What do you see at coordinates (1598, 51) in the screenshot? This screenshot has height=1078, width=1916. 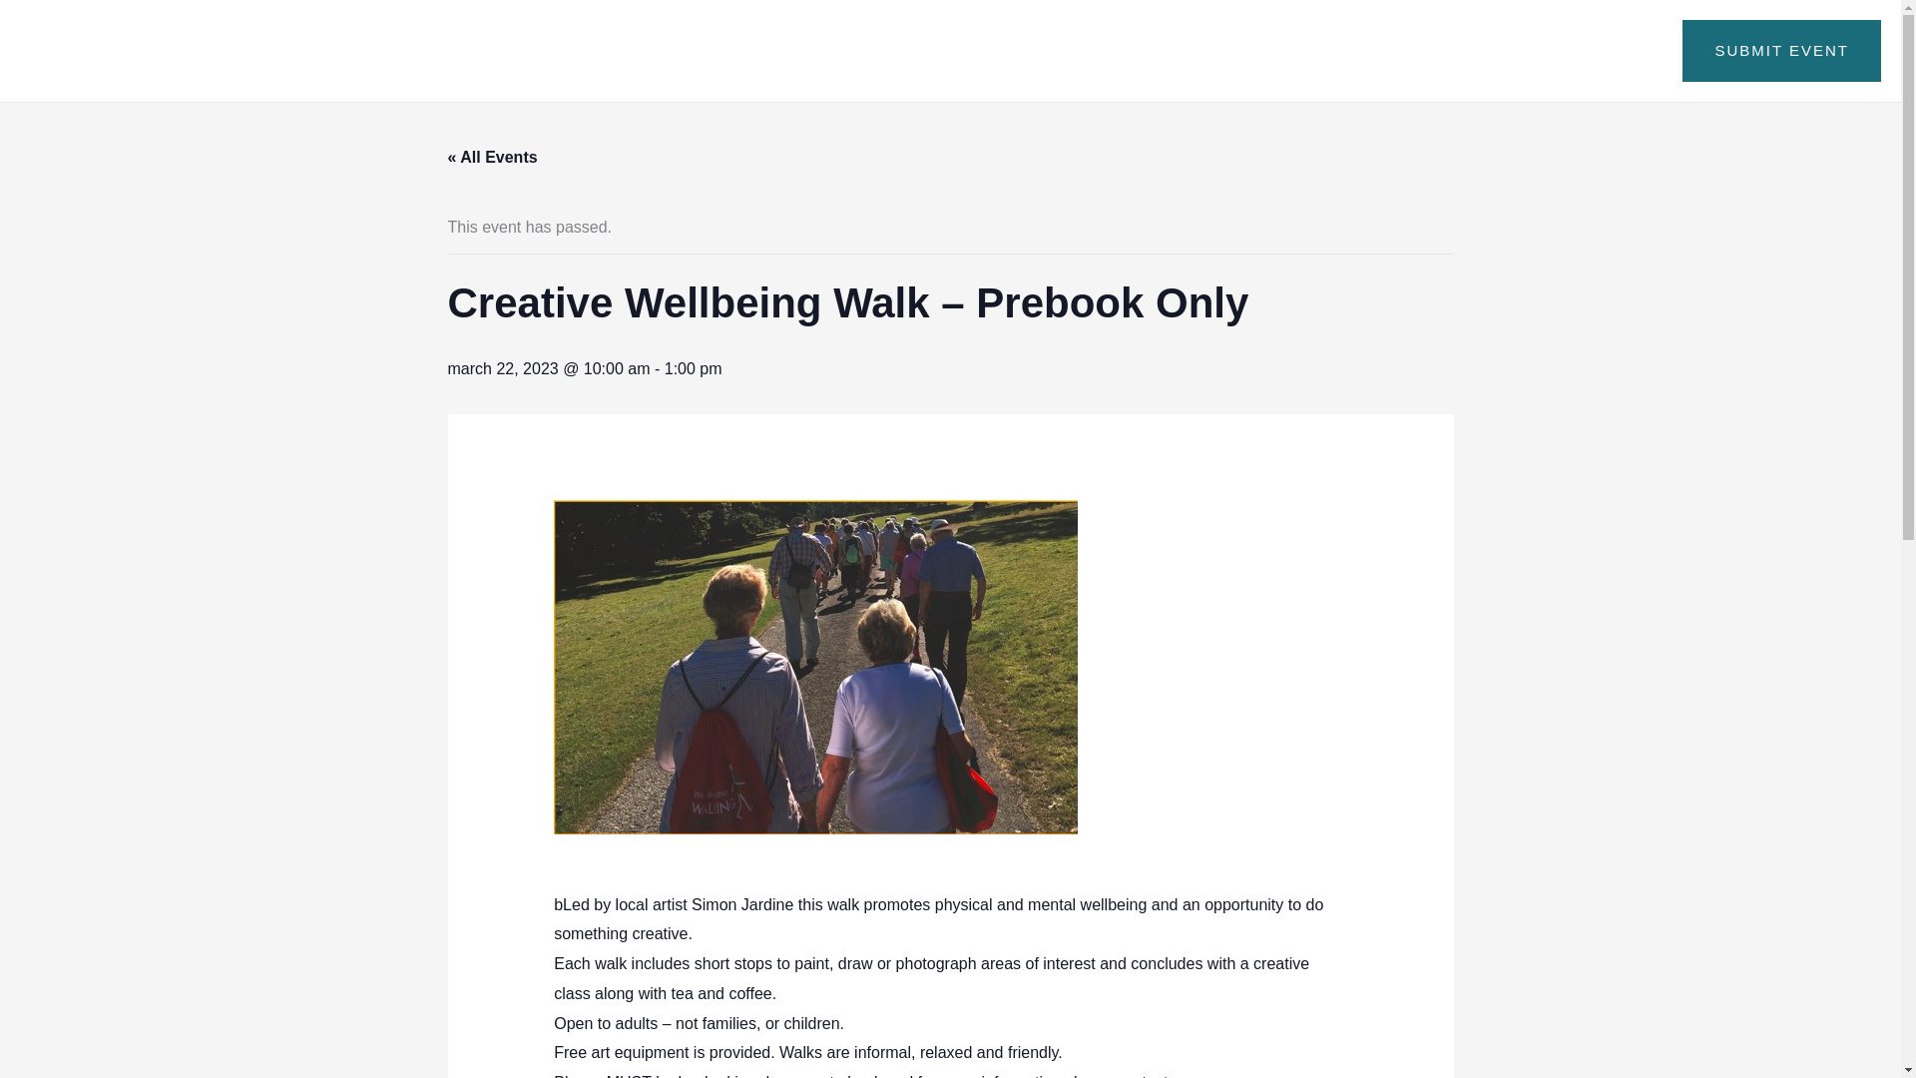 I see `Past Events` at bounding box center [1598, 51].